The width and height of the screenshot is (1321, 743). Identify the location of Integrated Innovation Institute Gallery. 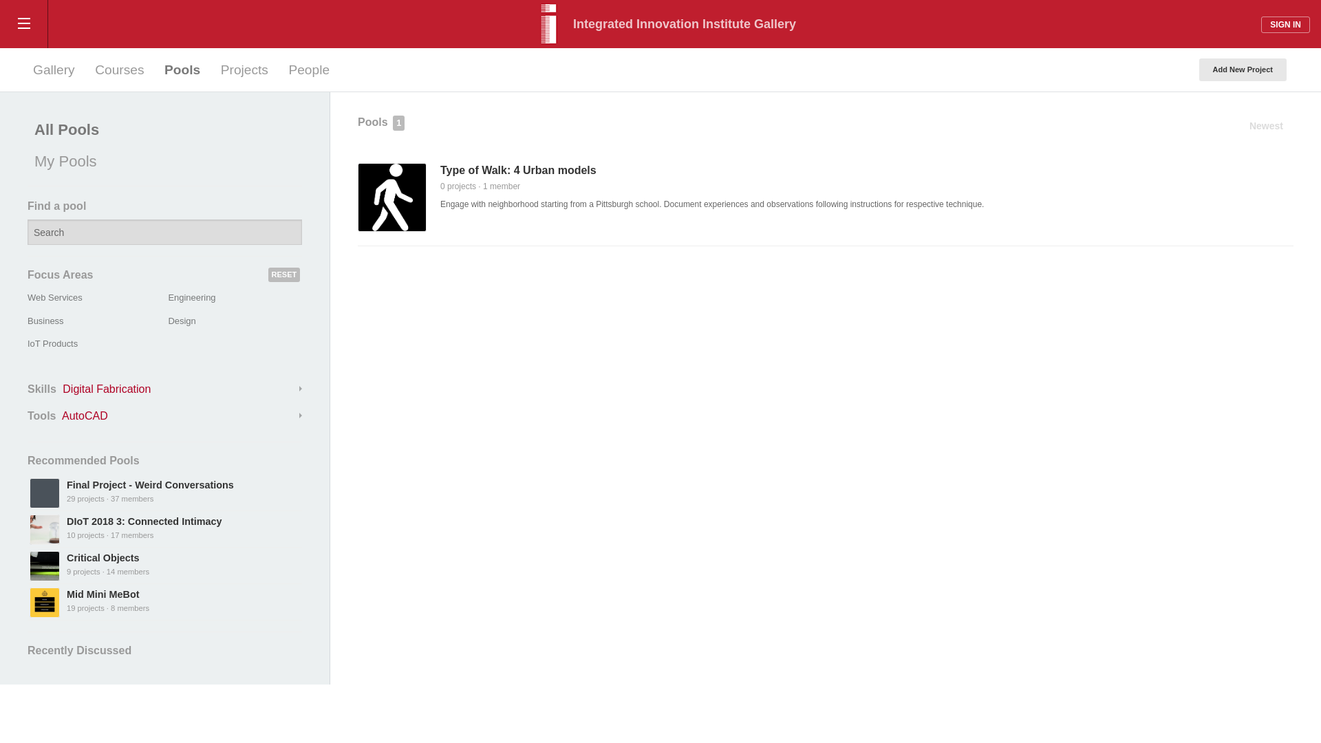
(660, 24).